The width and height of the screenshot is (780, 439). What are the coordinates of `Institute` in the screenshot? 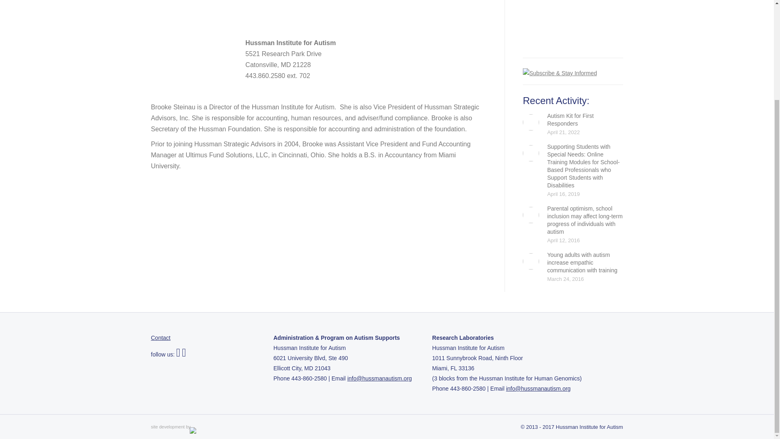 It's located at (186, 19).